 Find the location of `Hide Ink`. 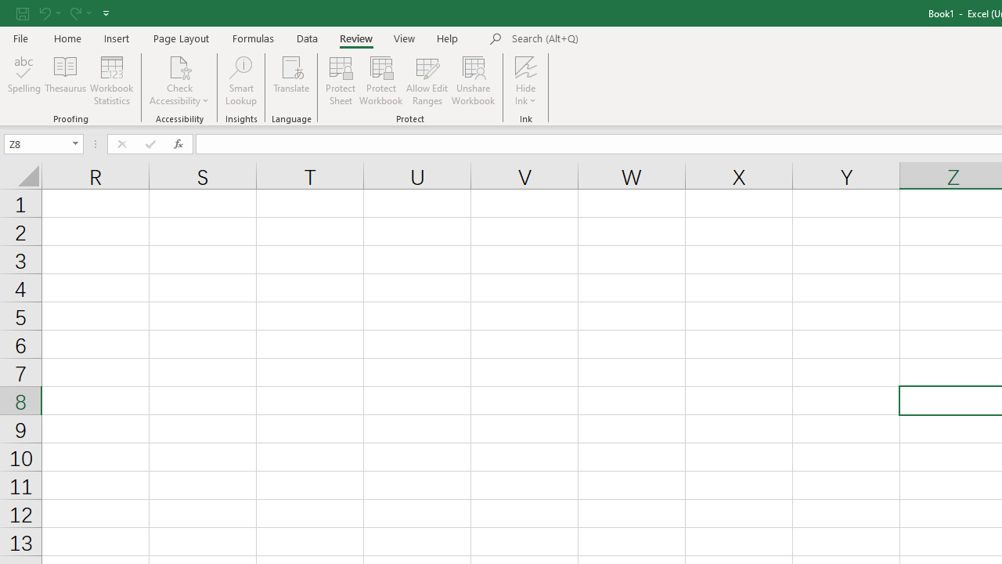

Hide Ink is located at coordinates (526, 80).